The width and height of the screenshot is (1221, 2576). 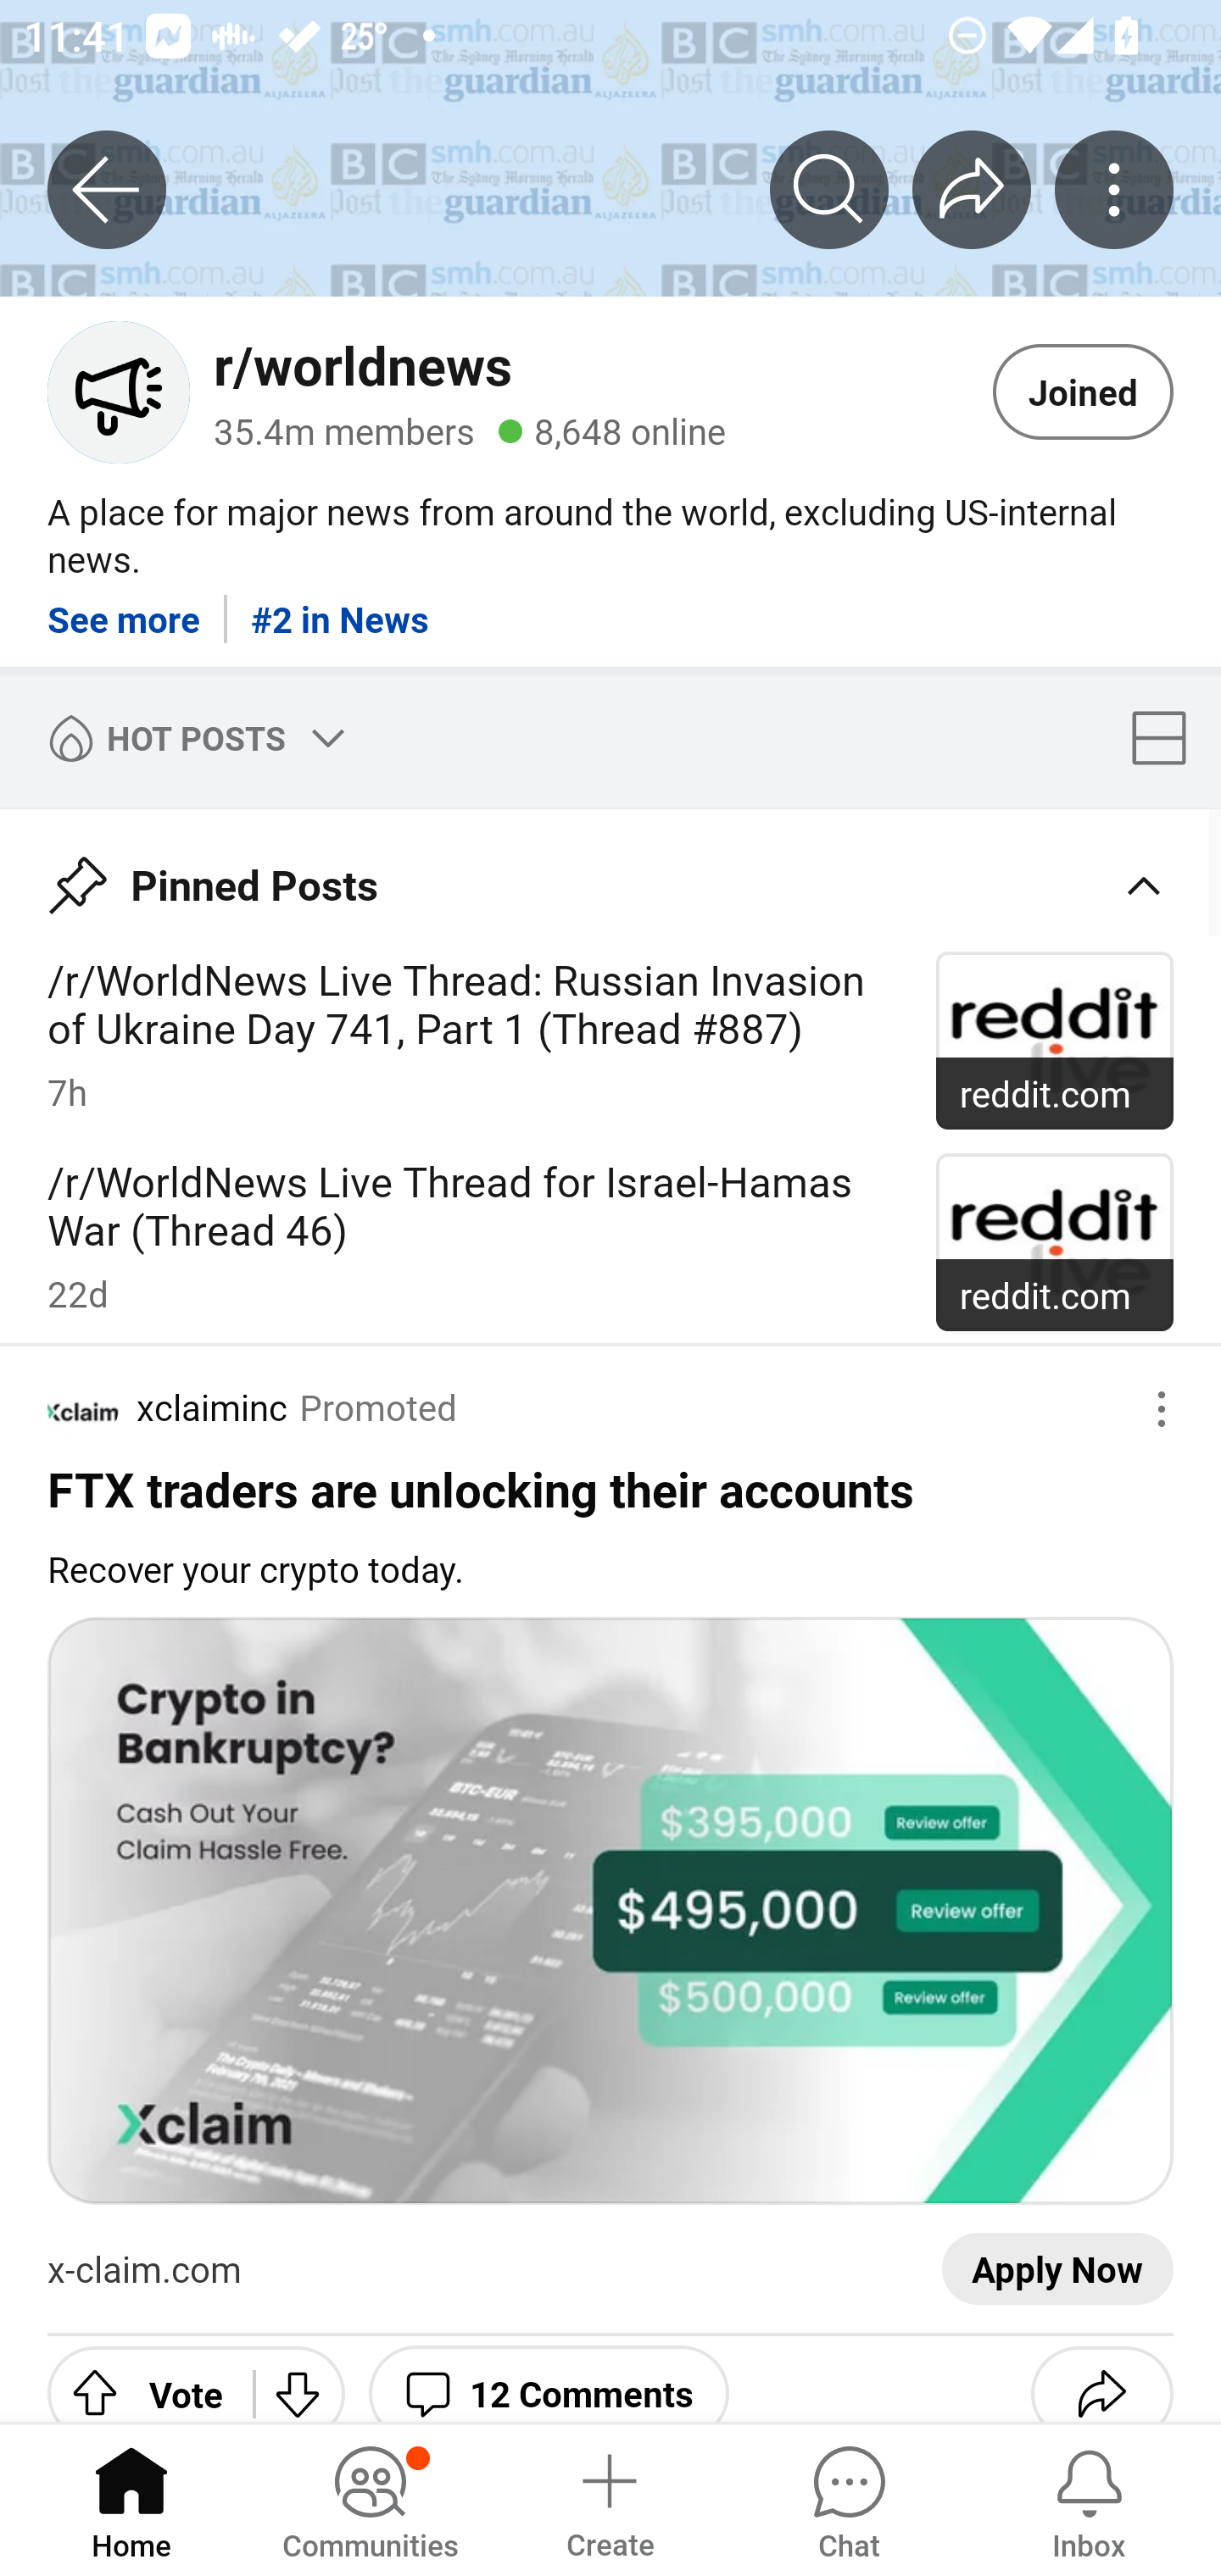 I want to click on Share, so click(x=1101, y=2379).